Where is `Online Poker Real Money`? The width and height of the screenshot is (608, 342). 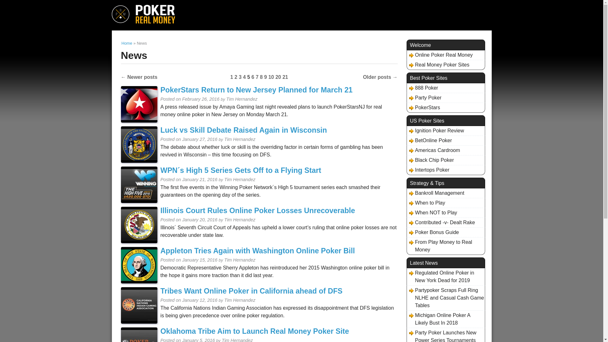 Online Poker Real Money is located at coordinates (440, 55).